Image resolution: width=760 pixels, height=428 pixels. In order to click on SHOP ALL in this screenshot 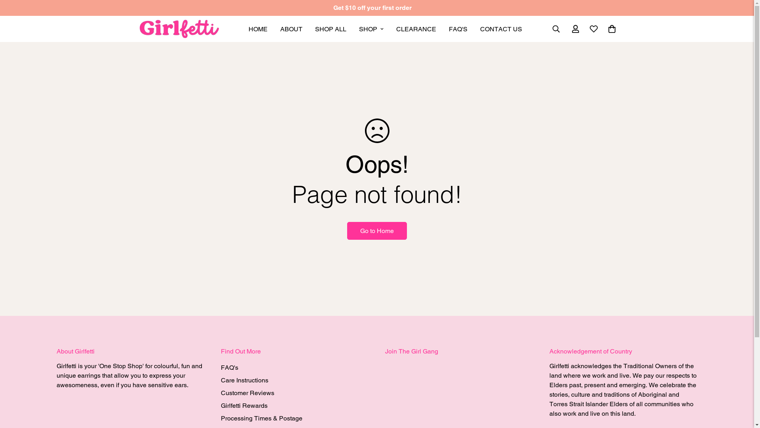, I will do `click(331, 29)`.